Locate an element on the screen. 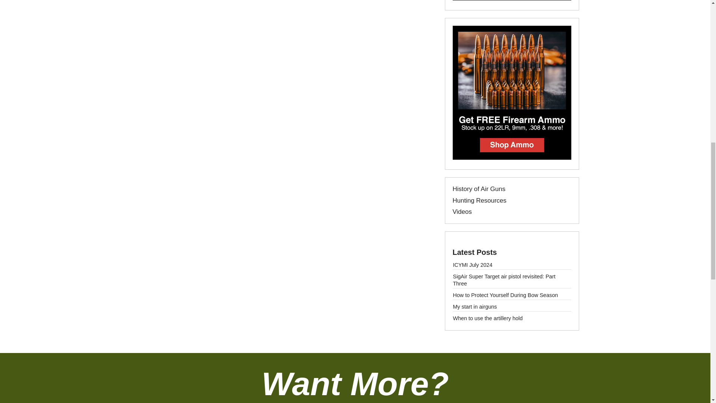  History of Air Guns is located at coordinates (479, 189).